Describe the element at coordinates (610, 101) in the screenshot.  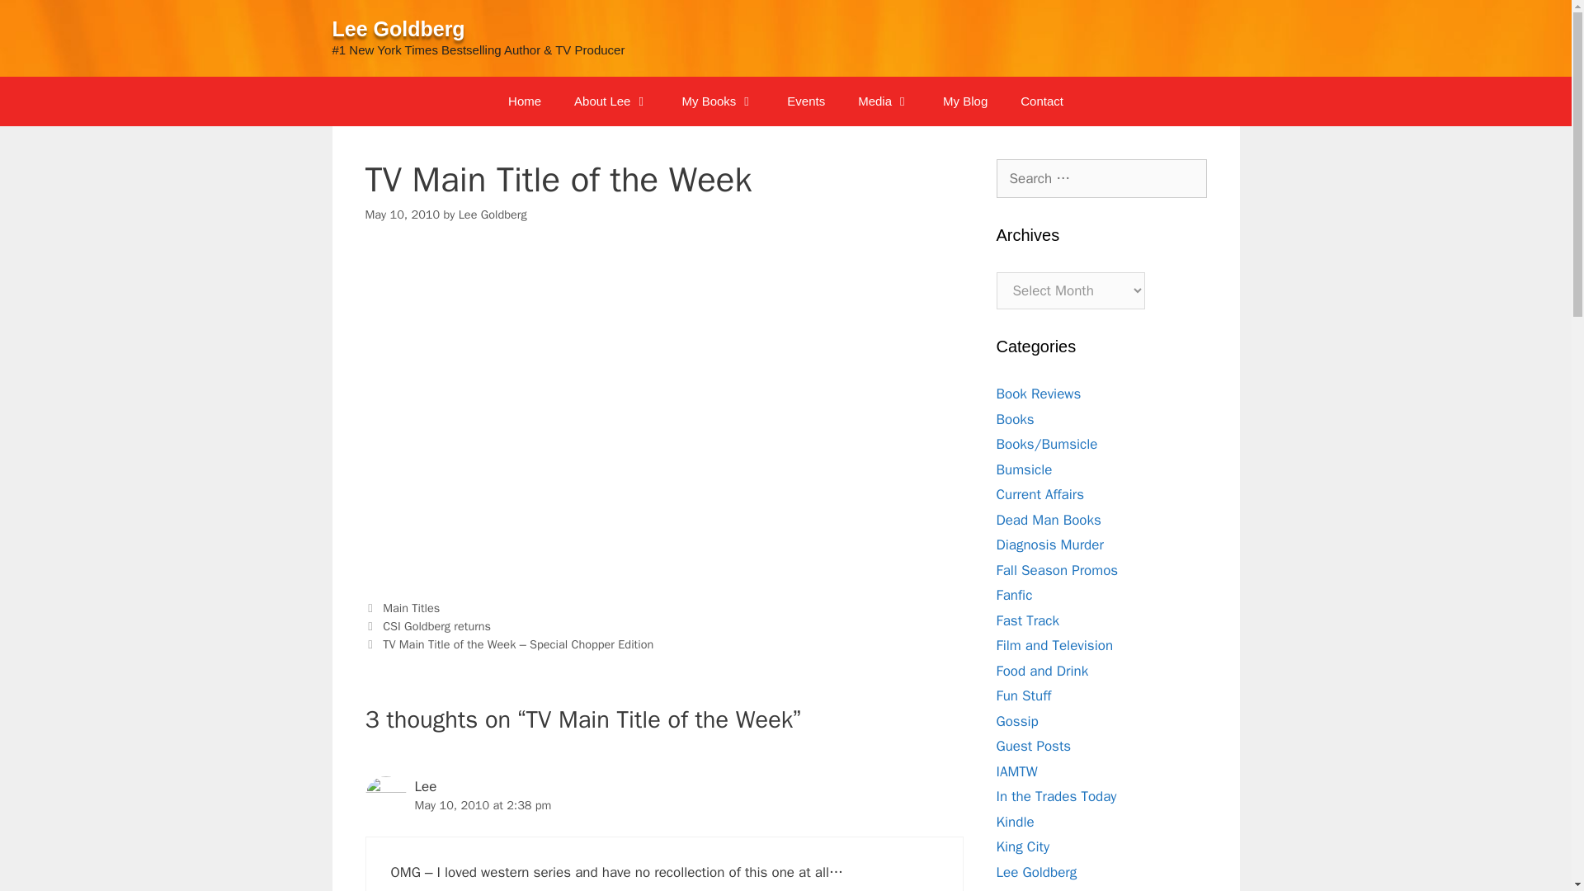
I see `About Lee` at that location.